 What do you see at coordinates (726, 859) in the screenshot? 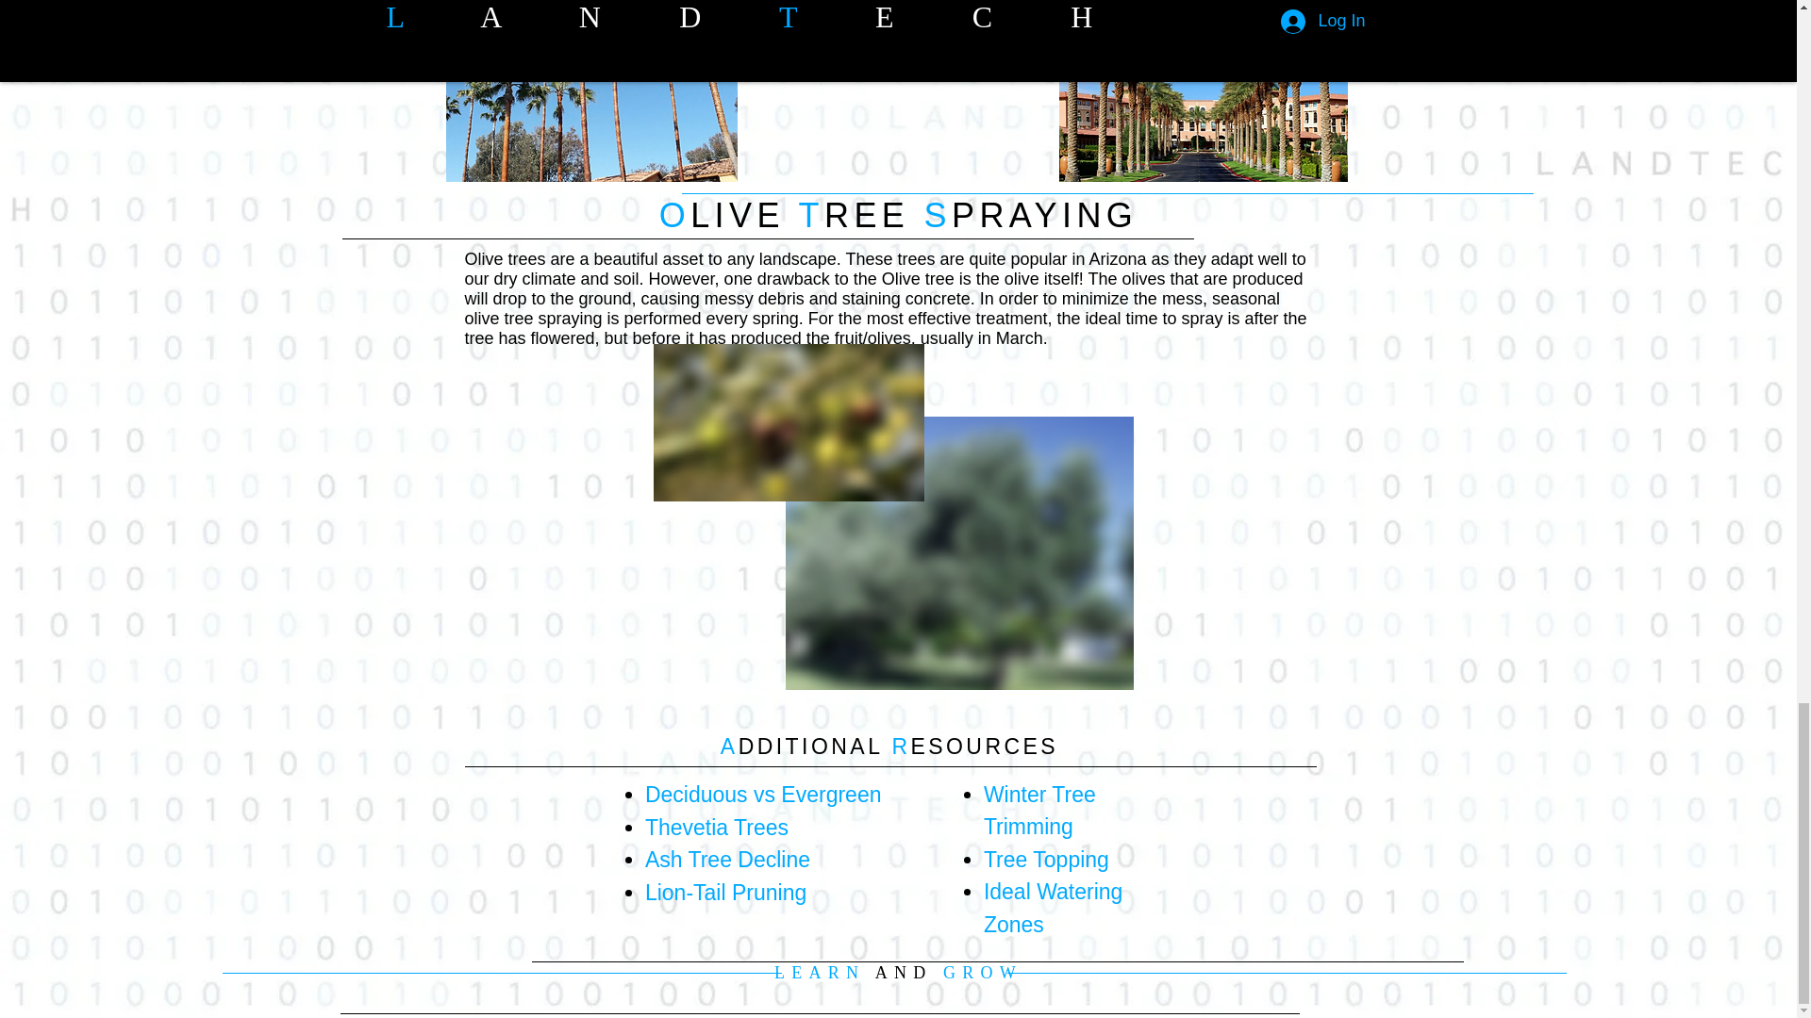
I see `Ash Tree Decline` at bounding box center [726, 859].